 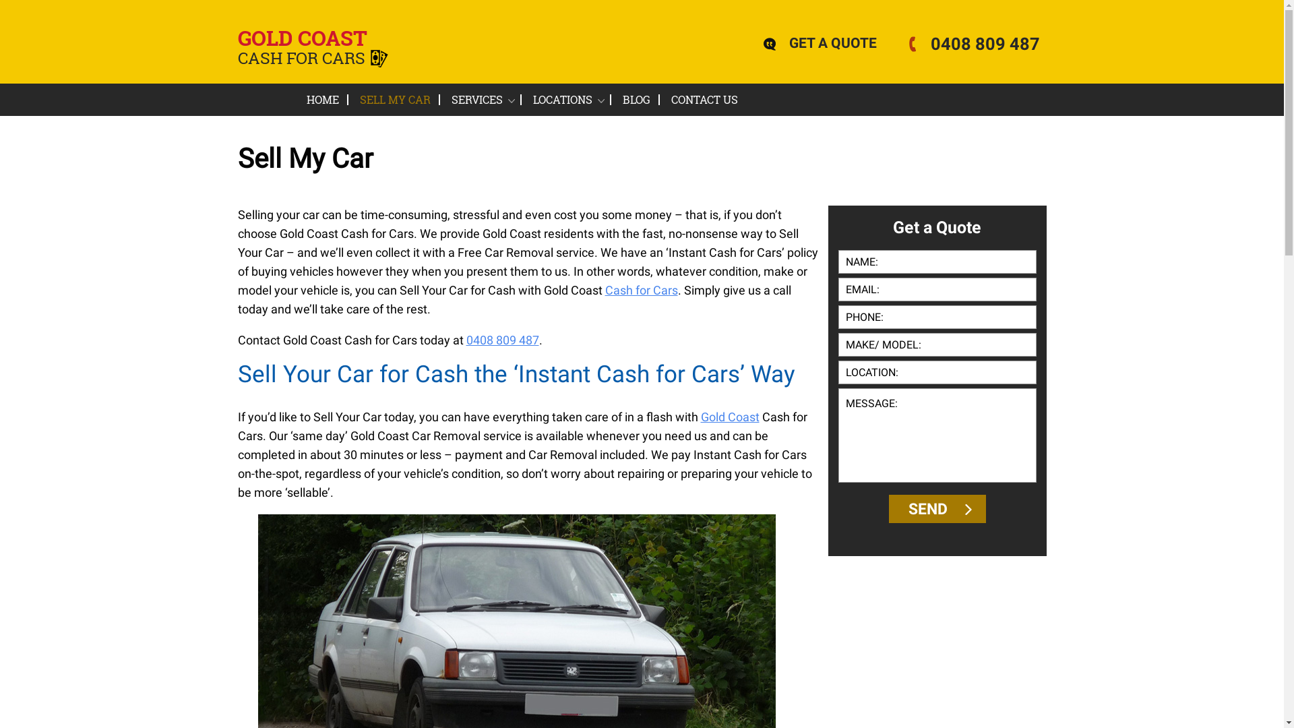 I want to click on HOME, so click(x=326, y=100).